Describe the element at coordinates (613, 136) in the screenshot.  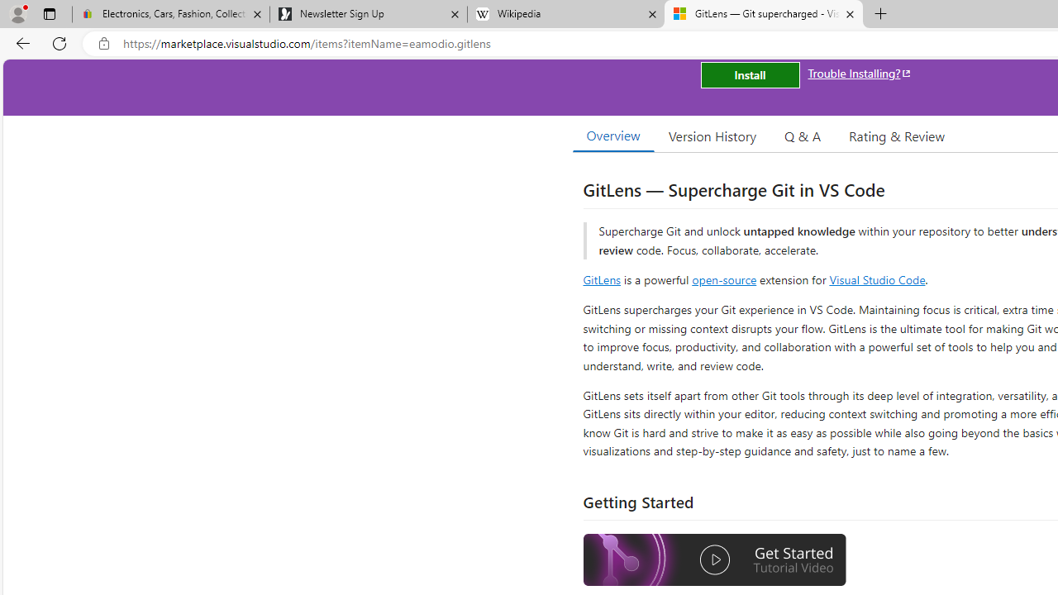
I see `Overview` at that location.